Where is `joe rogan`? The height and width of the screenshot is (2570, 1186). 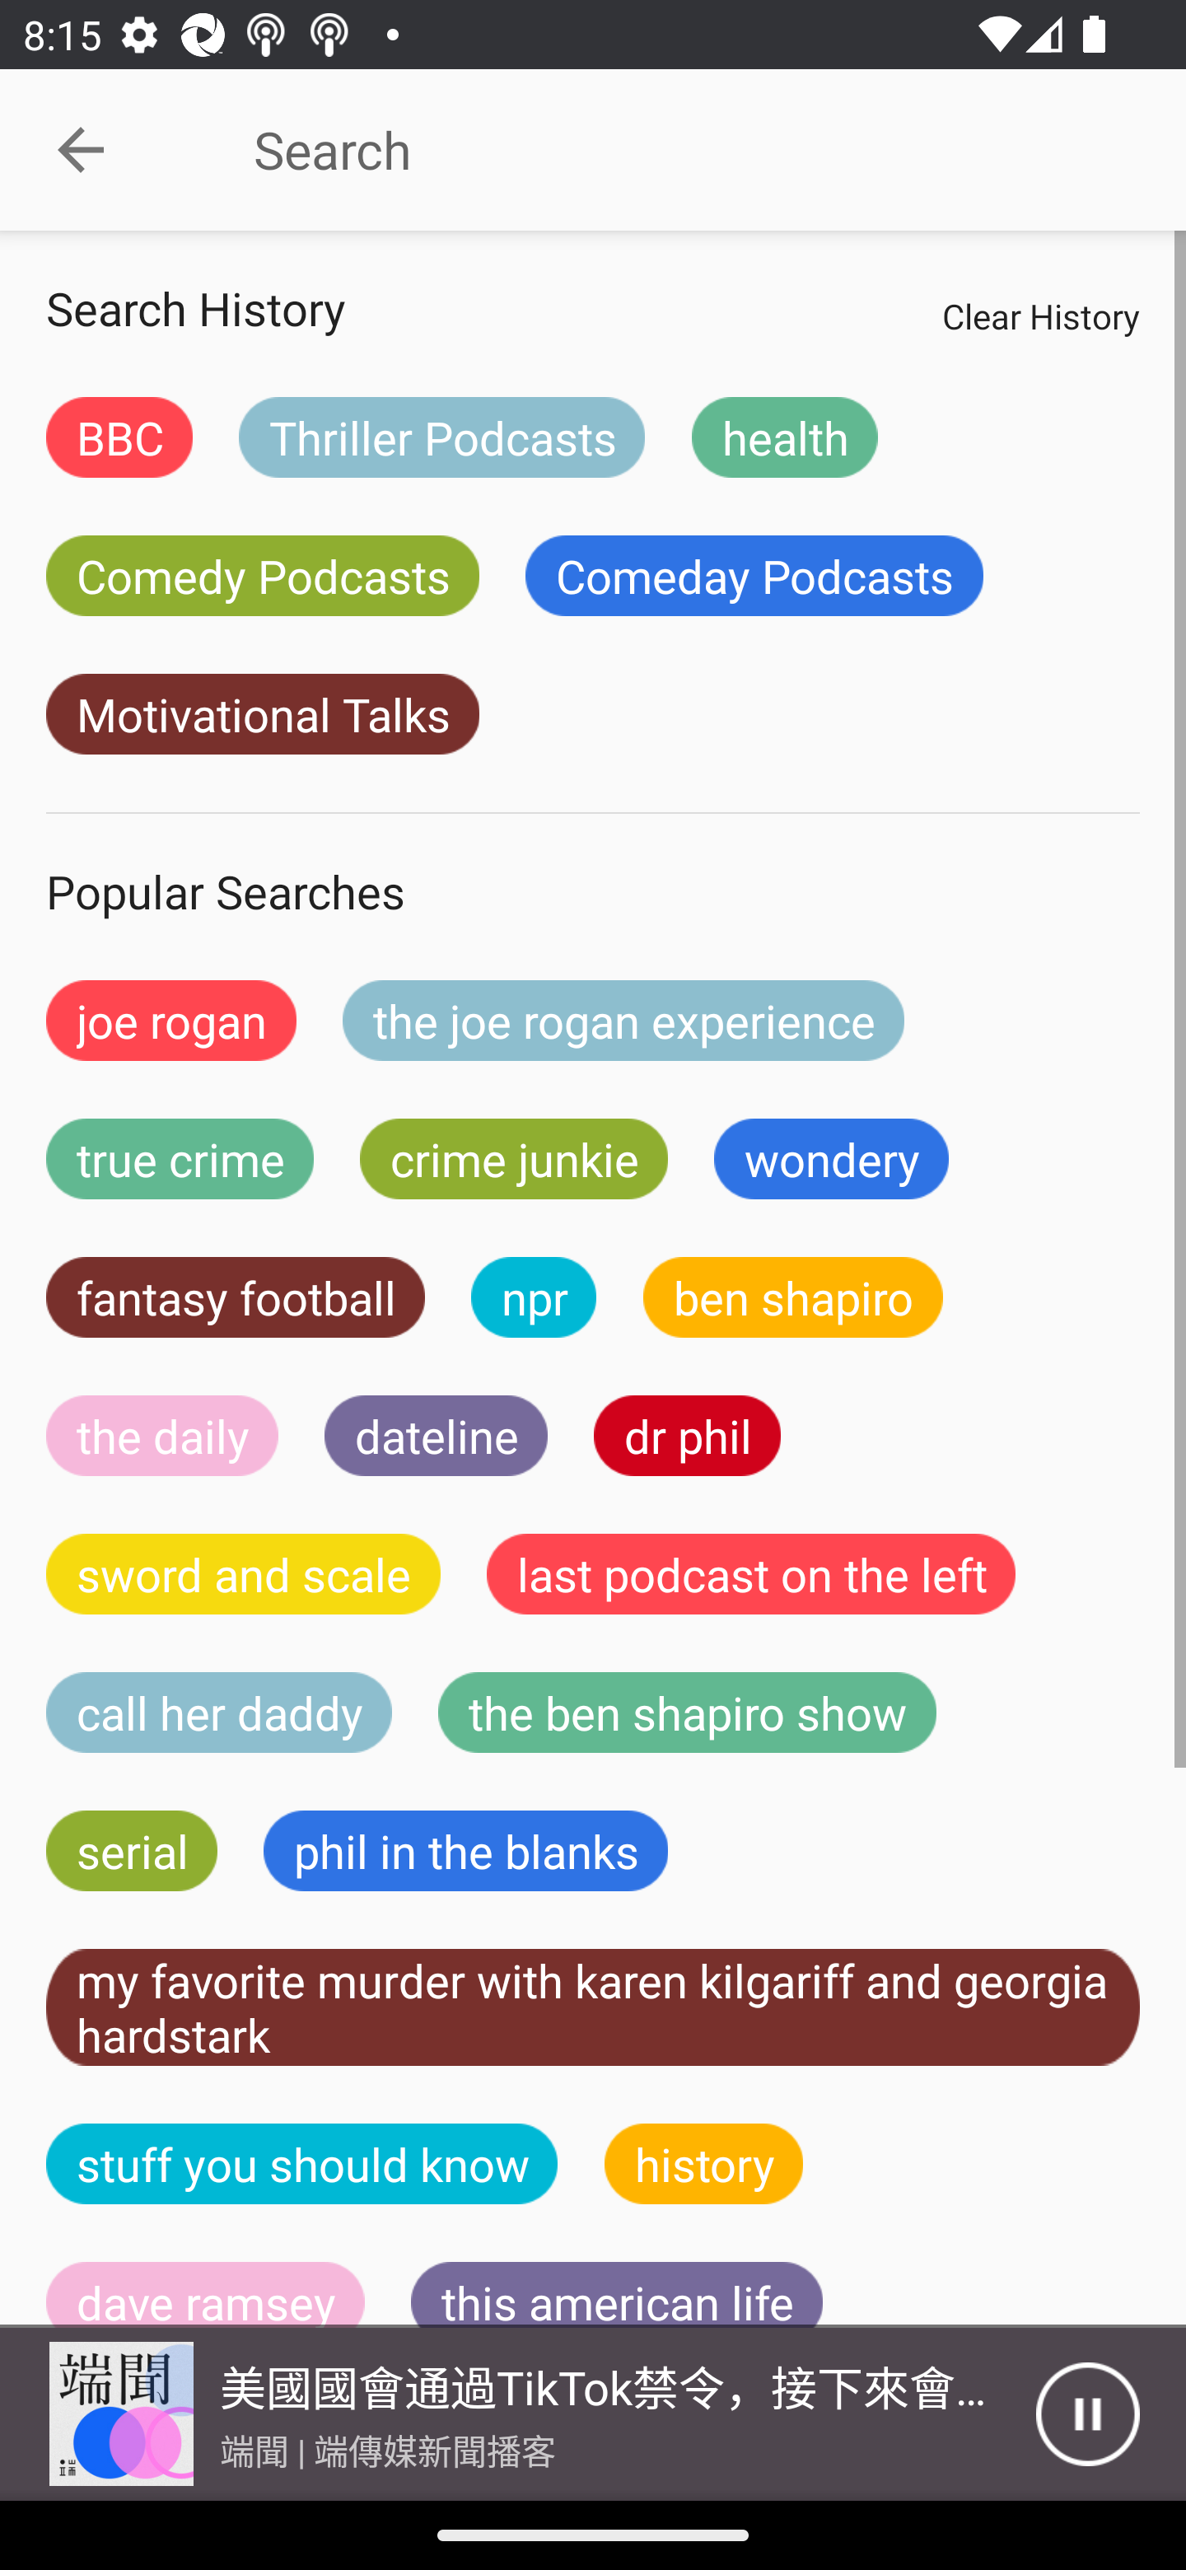
joe rogan is located at coordinates (171, 1020).